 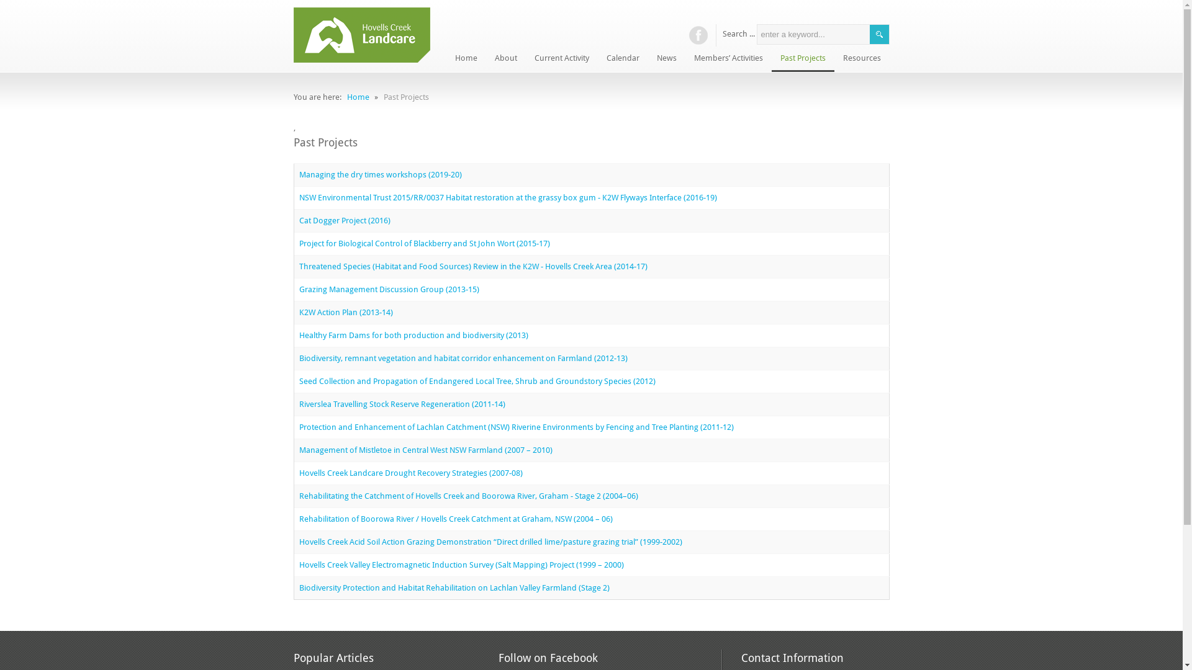 I want to click on Calendar, so click(x=622, y=60).